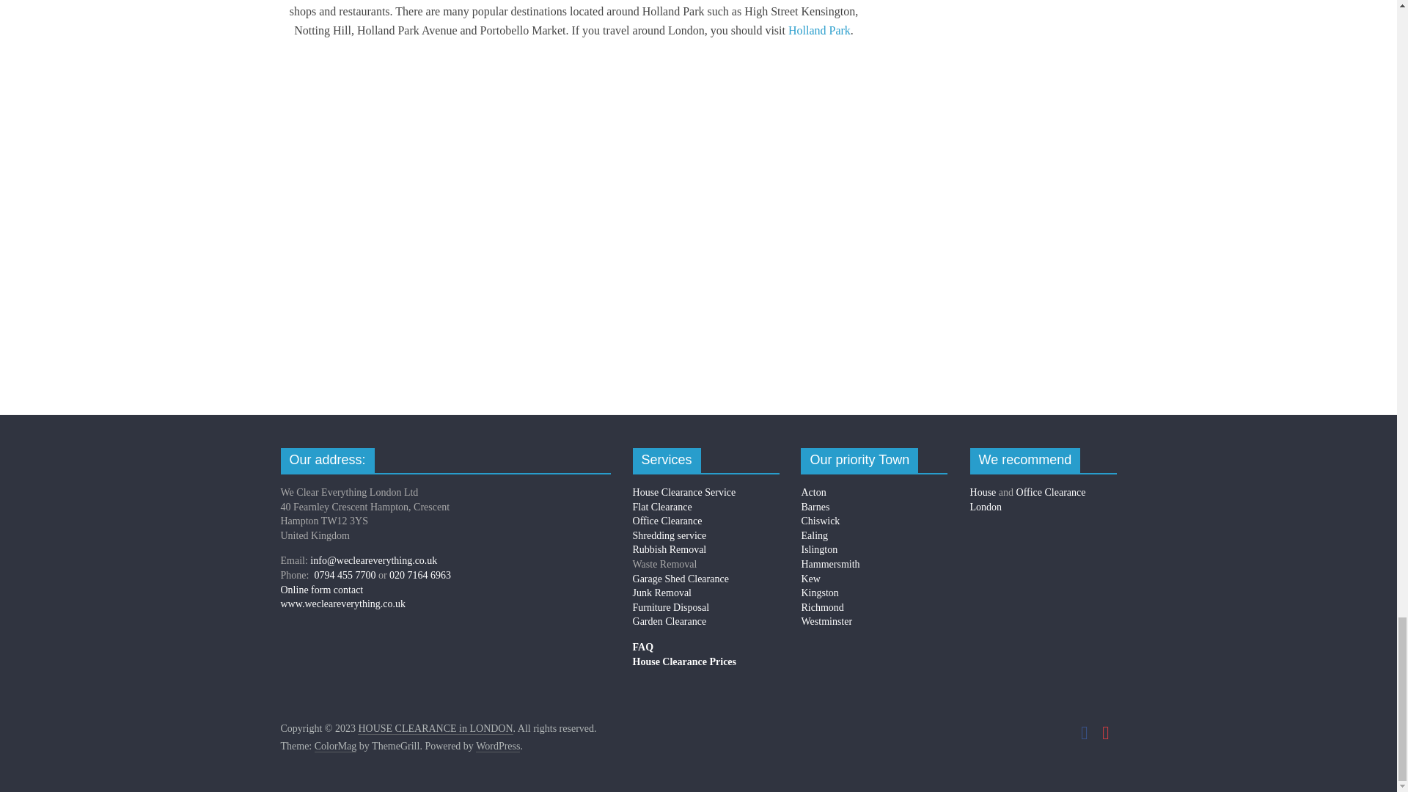 This screenshot has width=1408, height=792. What do you see at coordinates (434, 729) in the screenshot?
I see `HOUSE CLEARANCE in LONDON` at bounding box center [434, 729].